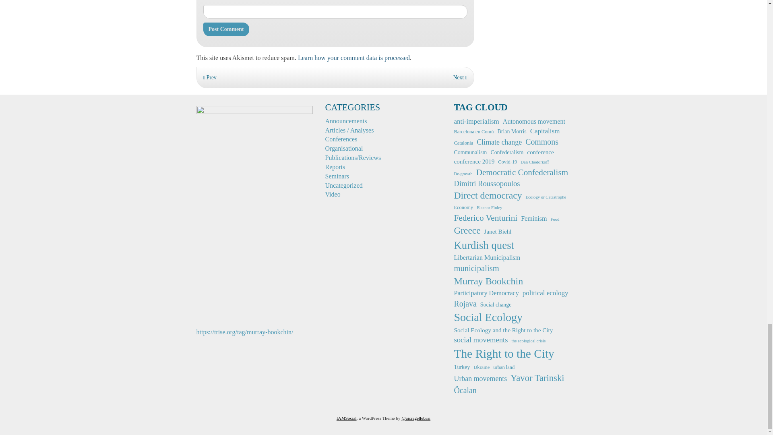 The image size is (773, 435). I want to click on Prev, so click(209, 77).